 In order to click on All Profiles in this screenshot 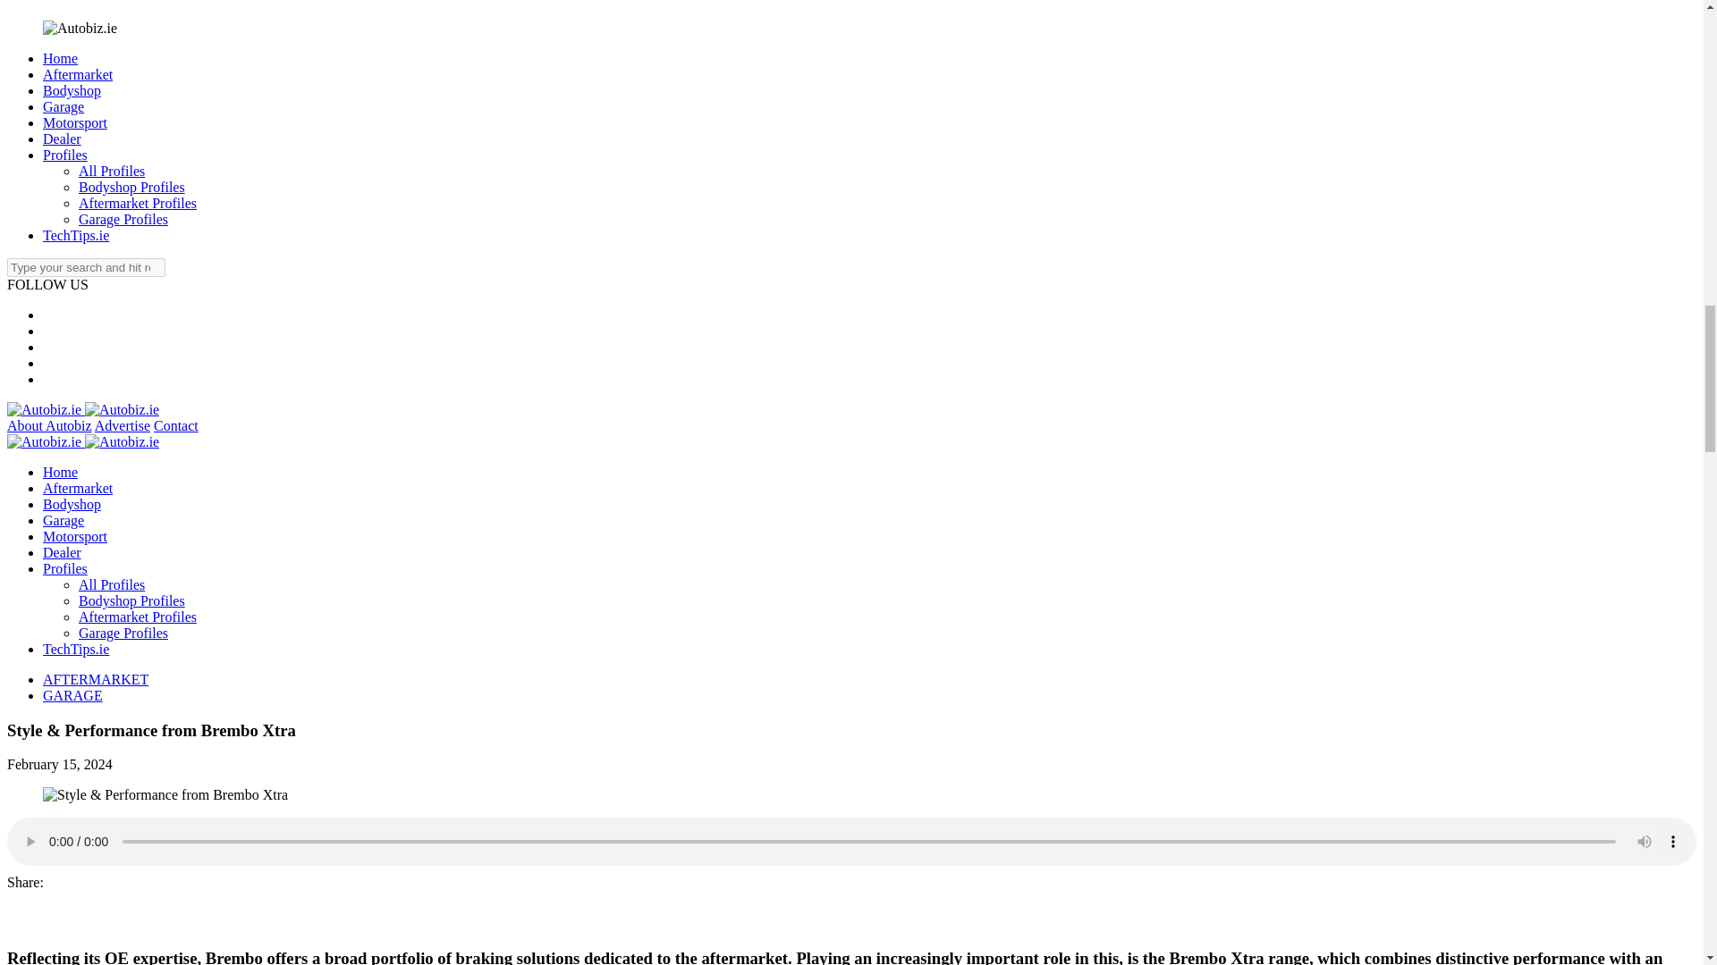, I will do `click(111, 170)`.